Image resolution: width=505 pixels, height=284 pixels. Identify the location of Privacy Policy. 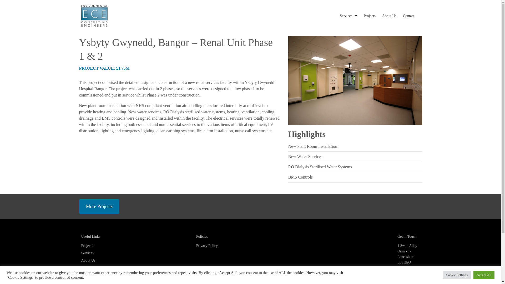
(207, 246).